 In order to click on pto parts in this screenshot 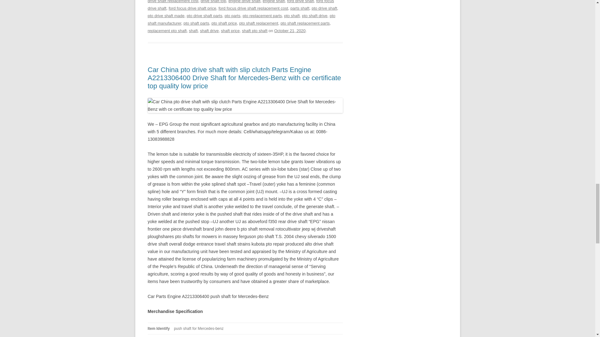, I will do `click(232, 16)`.